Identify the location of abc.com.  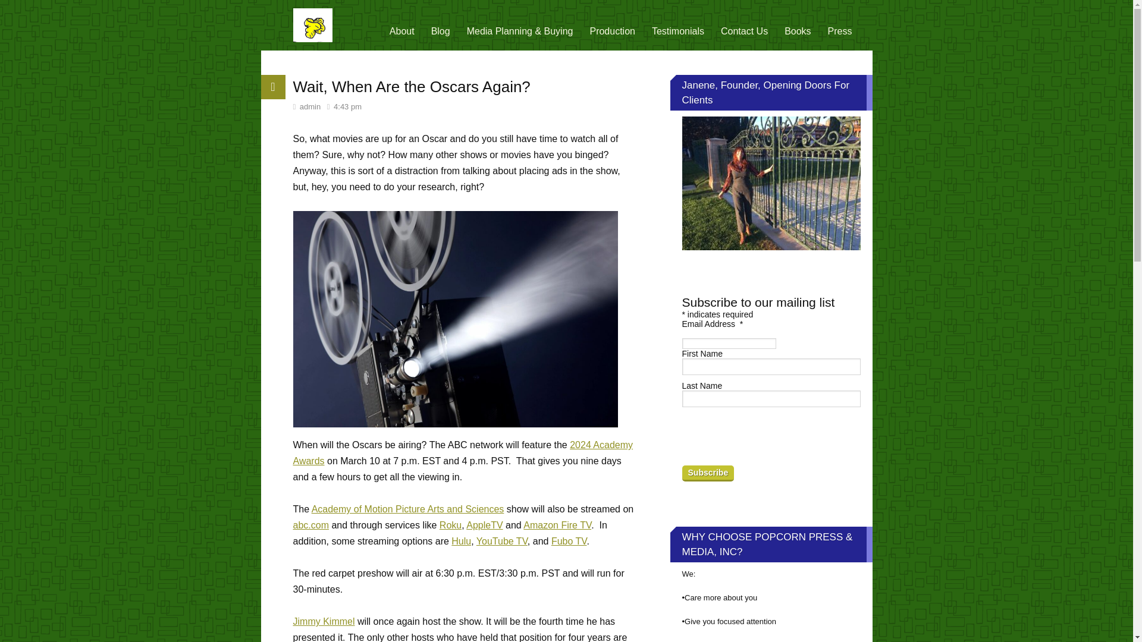
(310, 525).